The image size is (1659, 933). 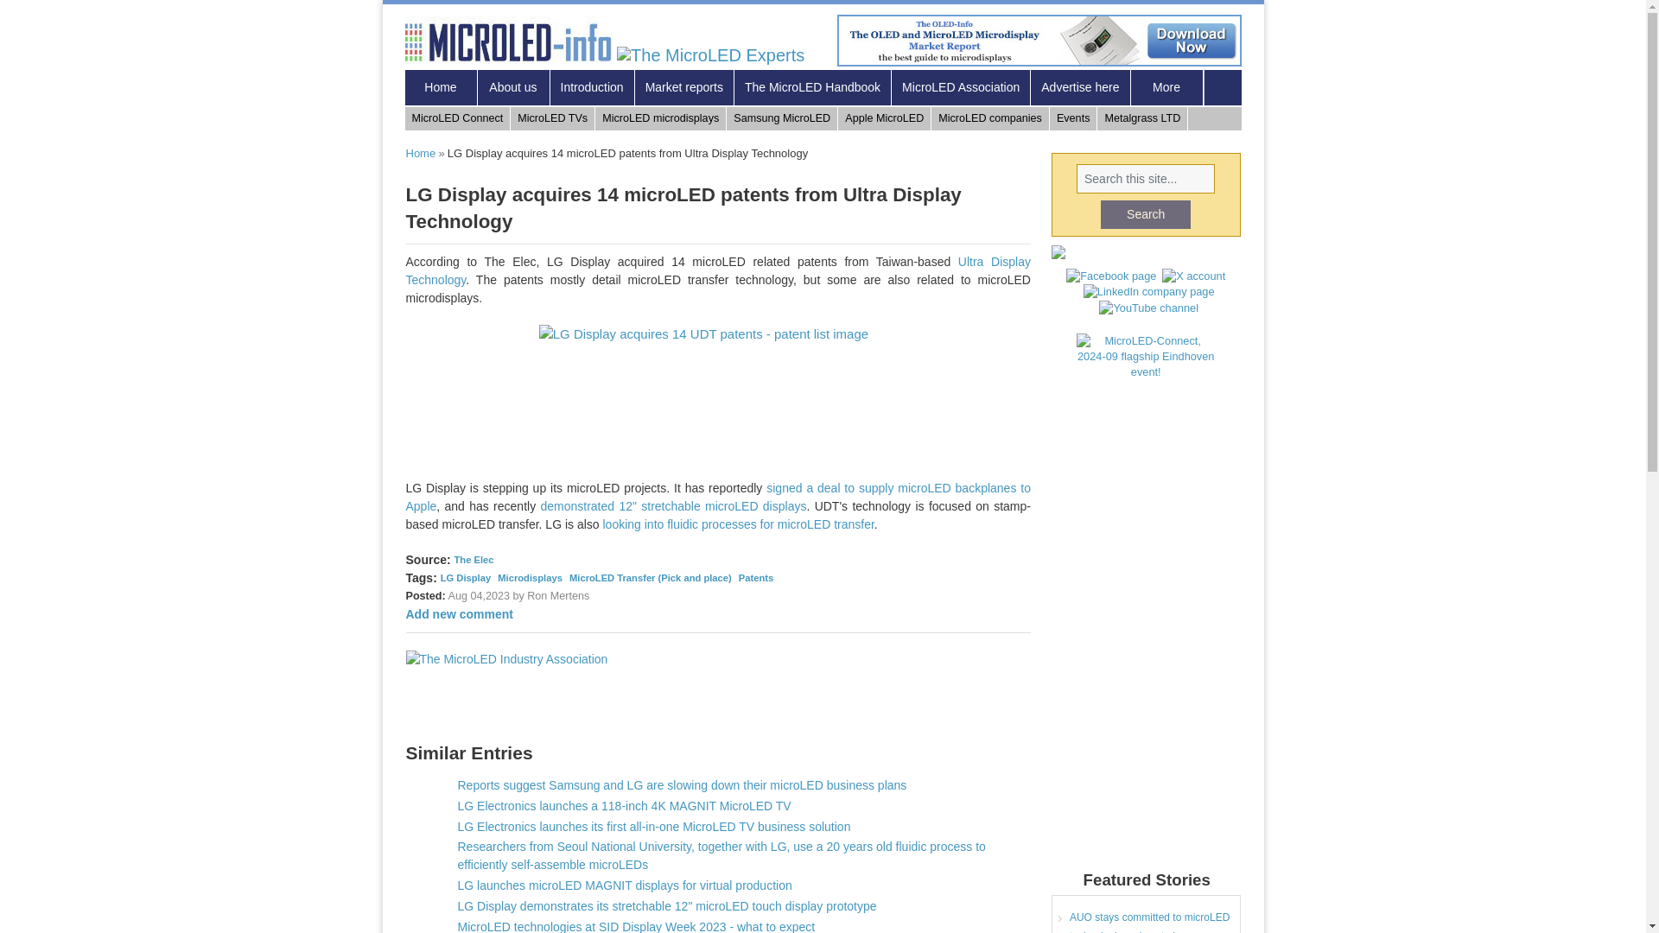 What do you see at coordinates (884, 119) in the screenshot?
I see `Apple MicroLED` at bounding box center [884, 119].